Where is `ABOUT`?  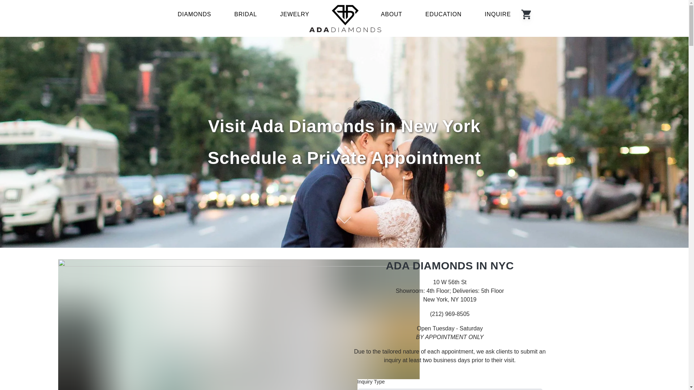
ABOUT is located at coordinates (523, 389).